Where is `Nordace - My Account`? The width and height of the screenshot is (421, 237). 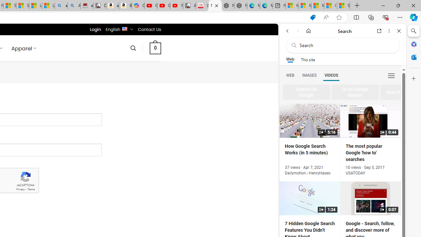 Nordace - My Account is located at coordinates (215, 6).